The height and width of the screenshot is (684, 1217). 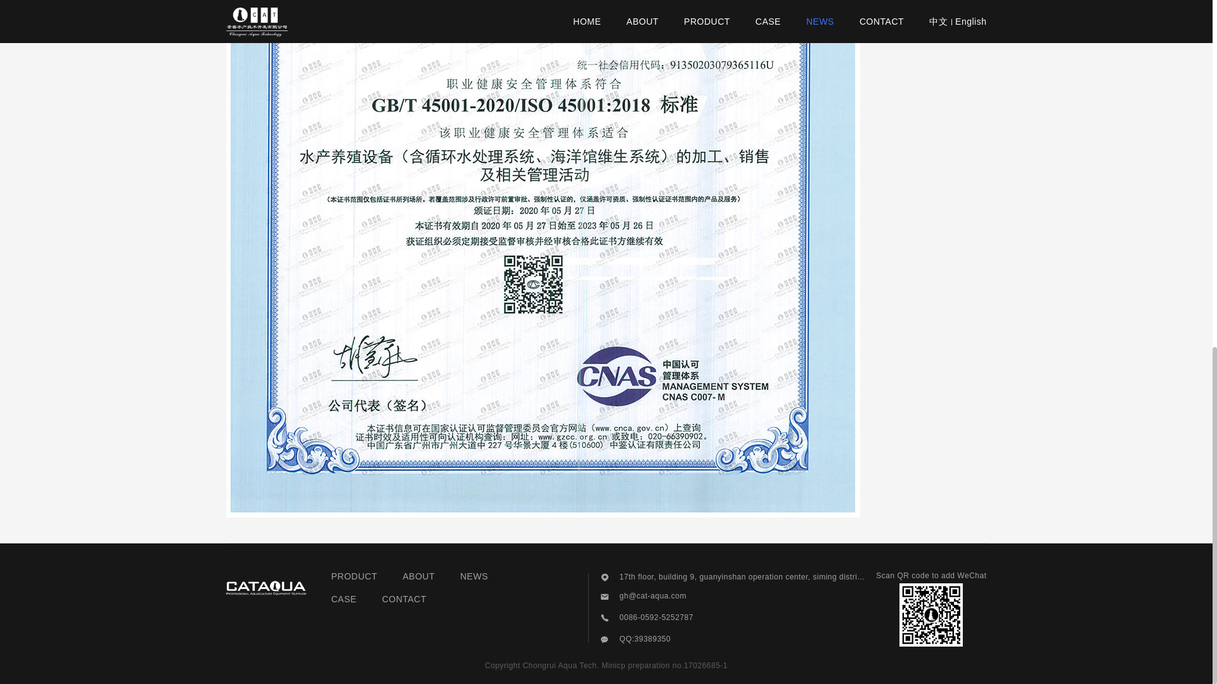 I want to click on ABOUT, so click(x=418, y=576).